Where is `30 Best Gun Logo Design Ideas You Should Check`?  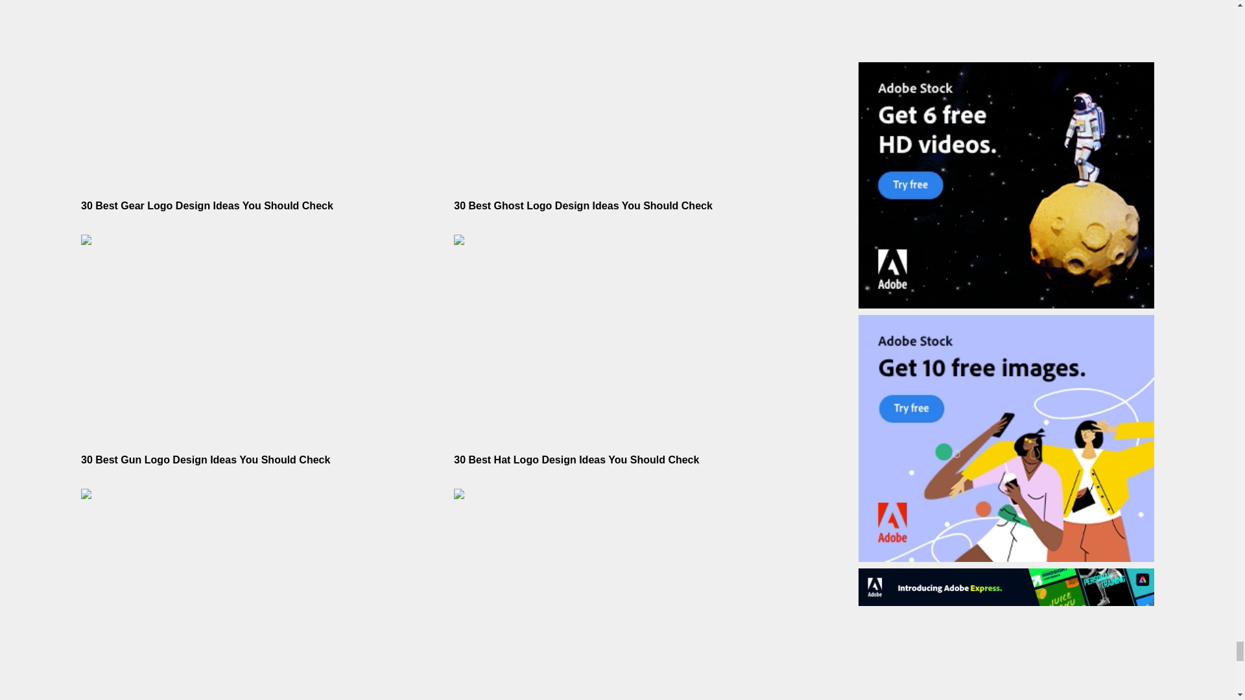
30 Best Gun Logo Design Ideas You Should Check is located at coordinates (205, 460).